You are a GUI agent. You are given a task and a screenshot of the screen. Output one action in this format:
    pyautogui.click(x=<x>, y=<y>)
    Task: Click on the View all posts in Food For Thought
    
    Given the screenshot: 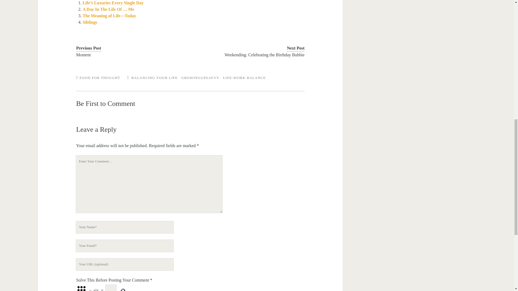 What is the action you would take?
    pyautogui.click(x=100, y=78)
    